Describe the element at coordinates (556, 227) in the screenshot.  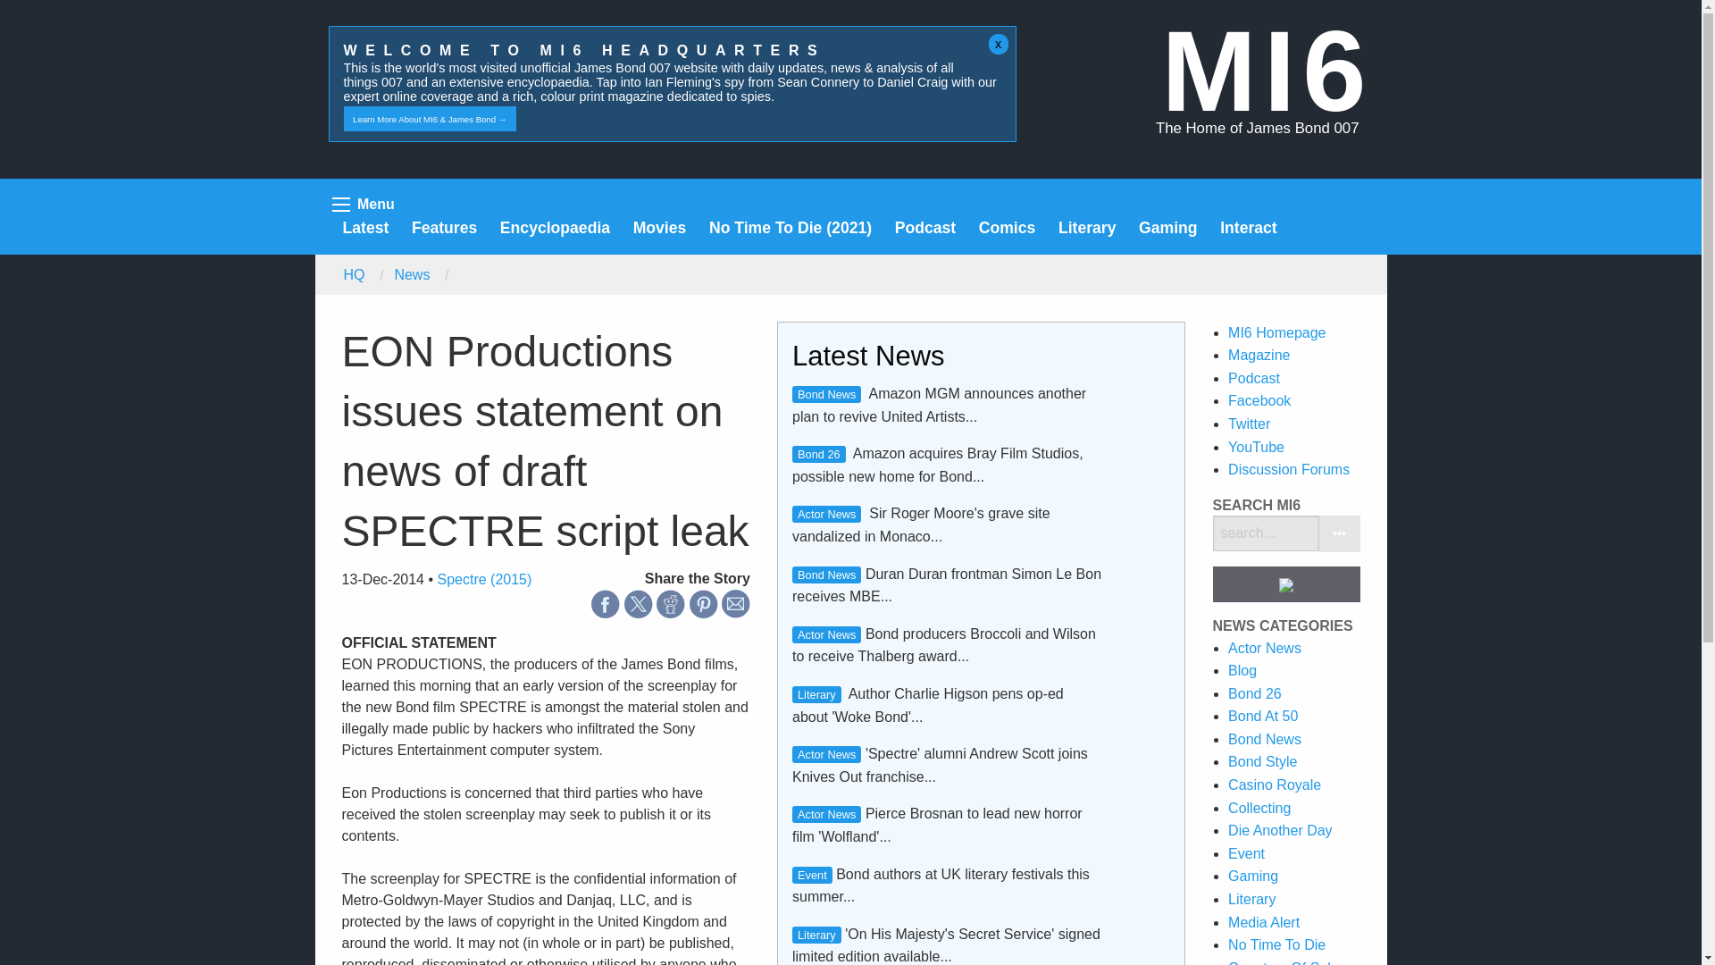
I see `Encyclopaedia` at that location.